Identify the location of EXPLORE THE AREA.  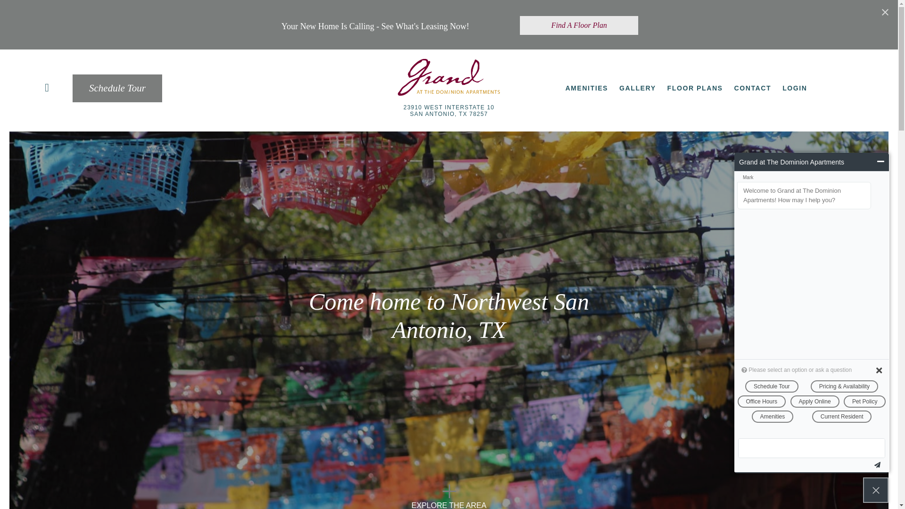
(449, 497).